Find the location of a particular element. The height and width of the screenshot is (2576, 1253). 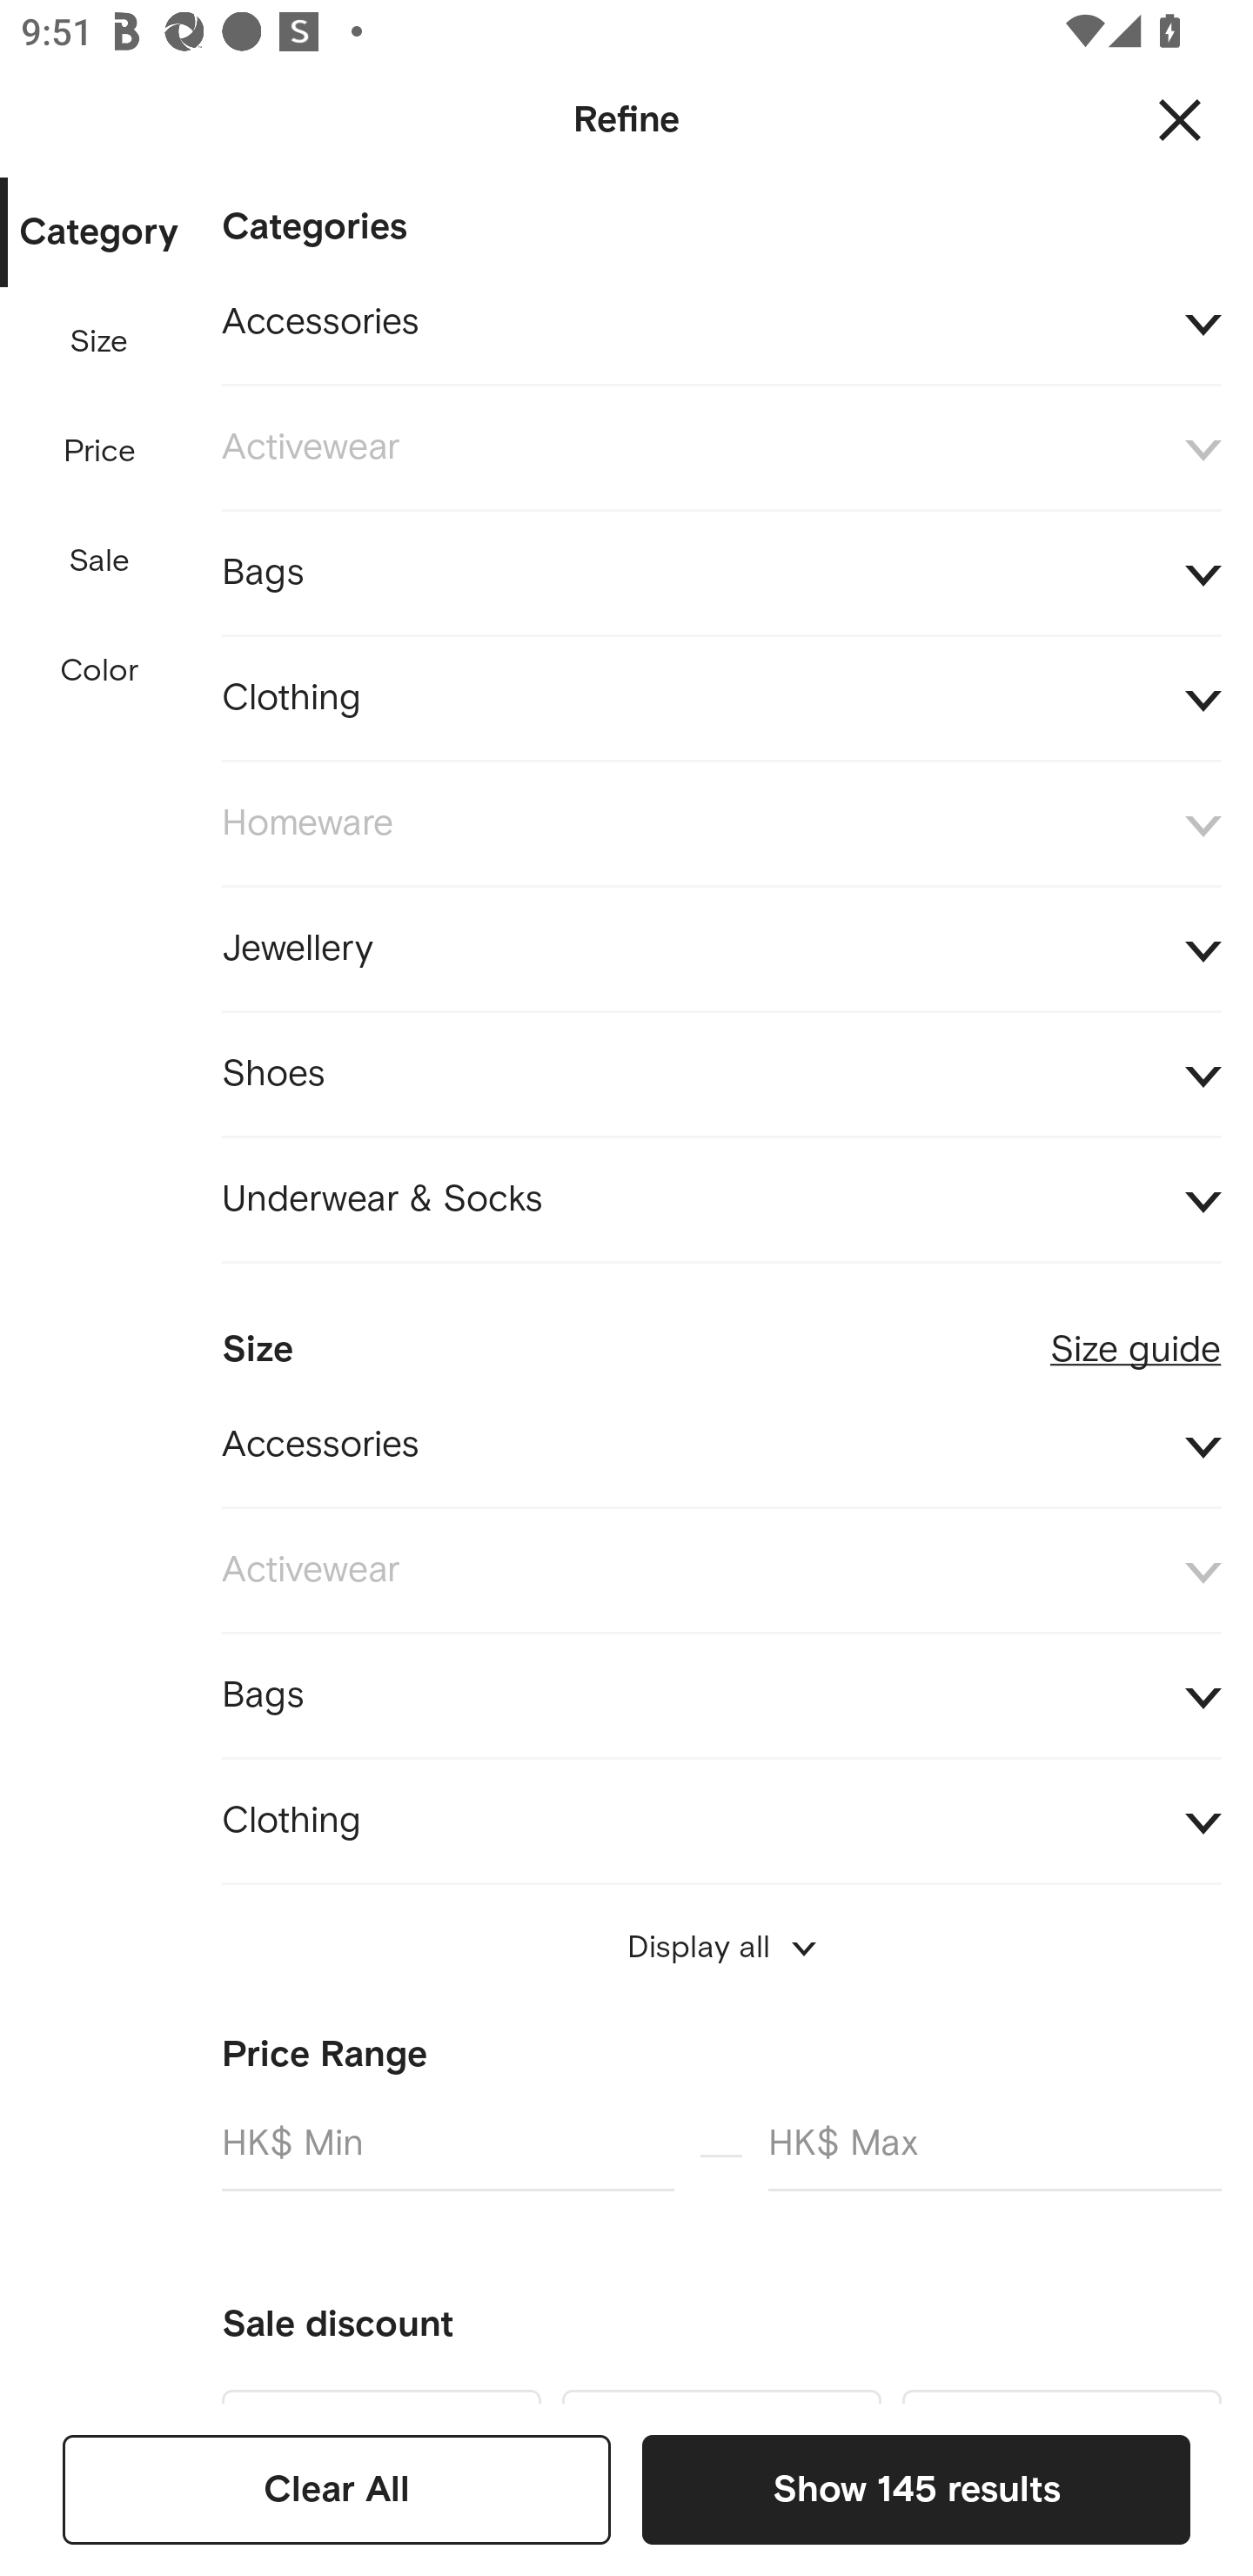

Show 145 results is located at coordinates (915, 2489).